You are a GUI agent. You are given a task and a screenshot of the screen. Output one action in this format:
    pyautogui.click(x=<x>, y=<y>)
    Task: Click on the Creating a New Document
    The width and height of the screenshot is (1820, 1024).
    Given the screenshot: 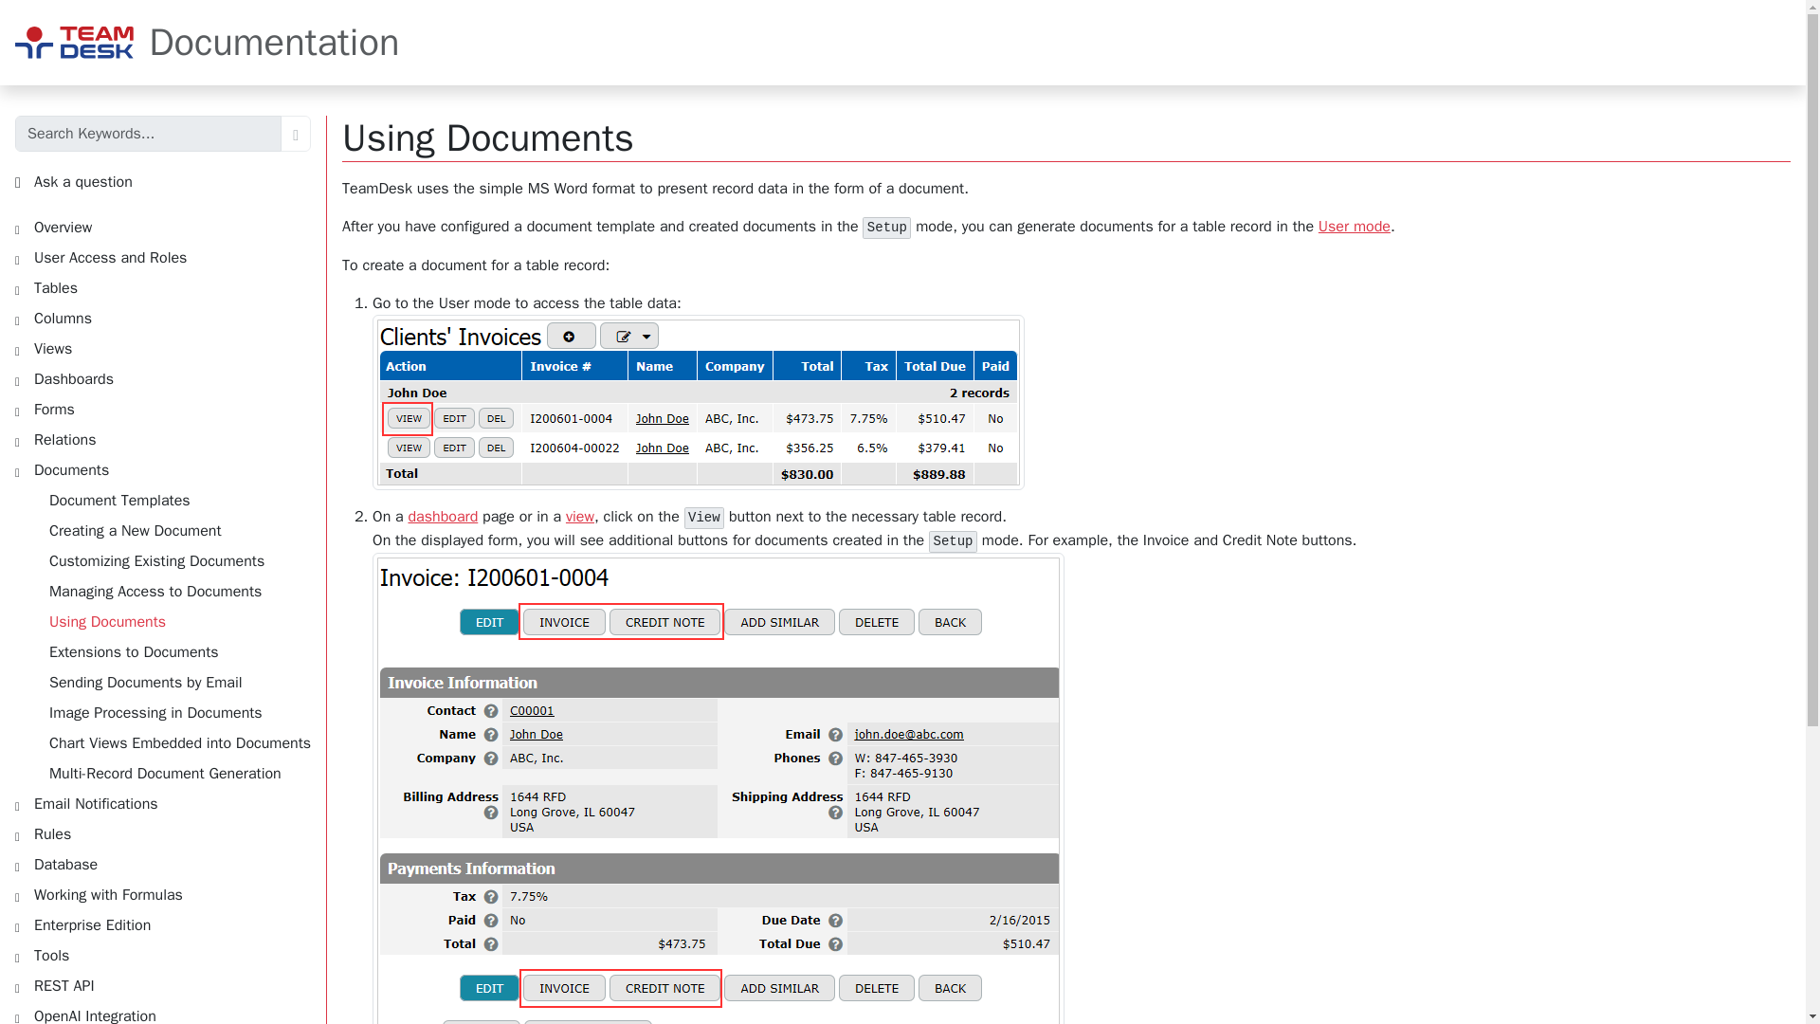 What is the action you would take?
    pyautogui.click(x=171, y=531)
    